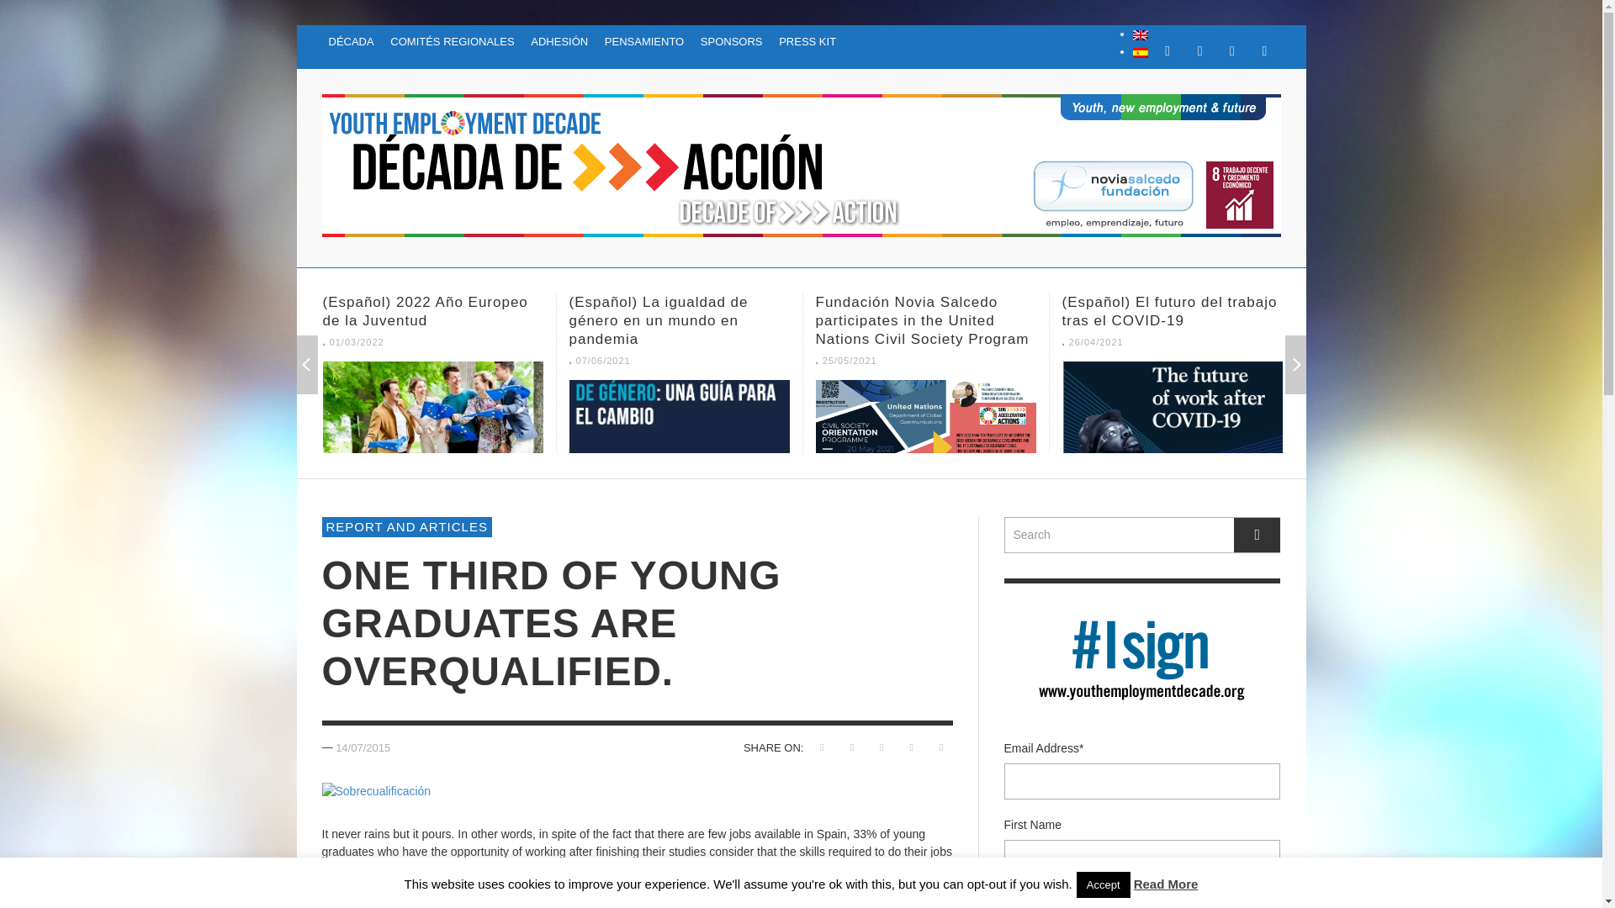  What do you see at coordinates (1142, 535) in the screenshot?
I see `Search` at bounding box center [1142, 535].